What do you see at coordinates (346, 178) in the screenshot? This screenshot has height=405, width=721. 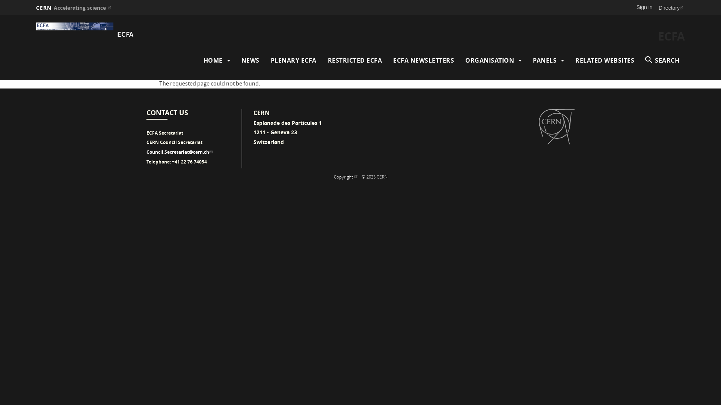 I see `Copyright (link is external)` at bounding box center [346, 178].